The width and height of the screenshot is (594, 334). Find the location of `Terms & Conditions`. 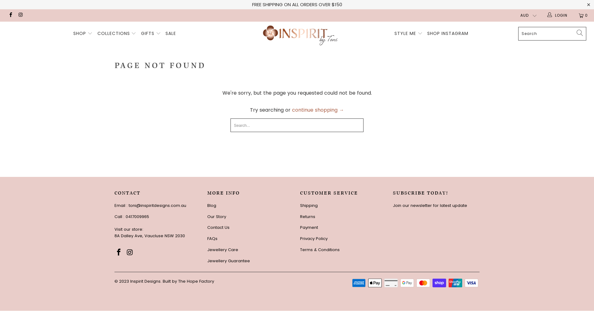

Terms & Conditions is located at coordinates (320, 250).